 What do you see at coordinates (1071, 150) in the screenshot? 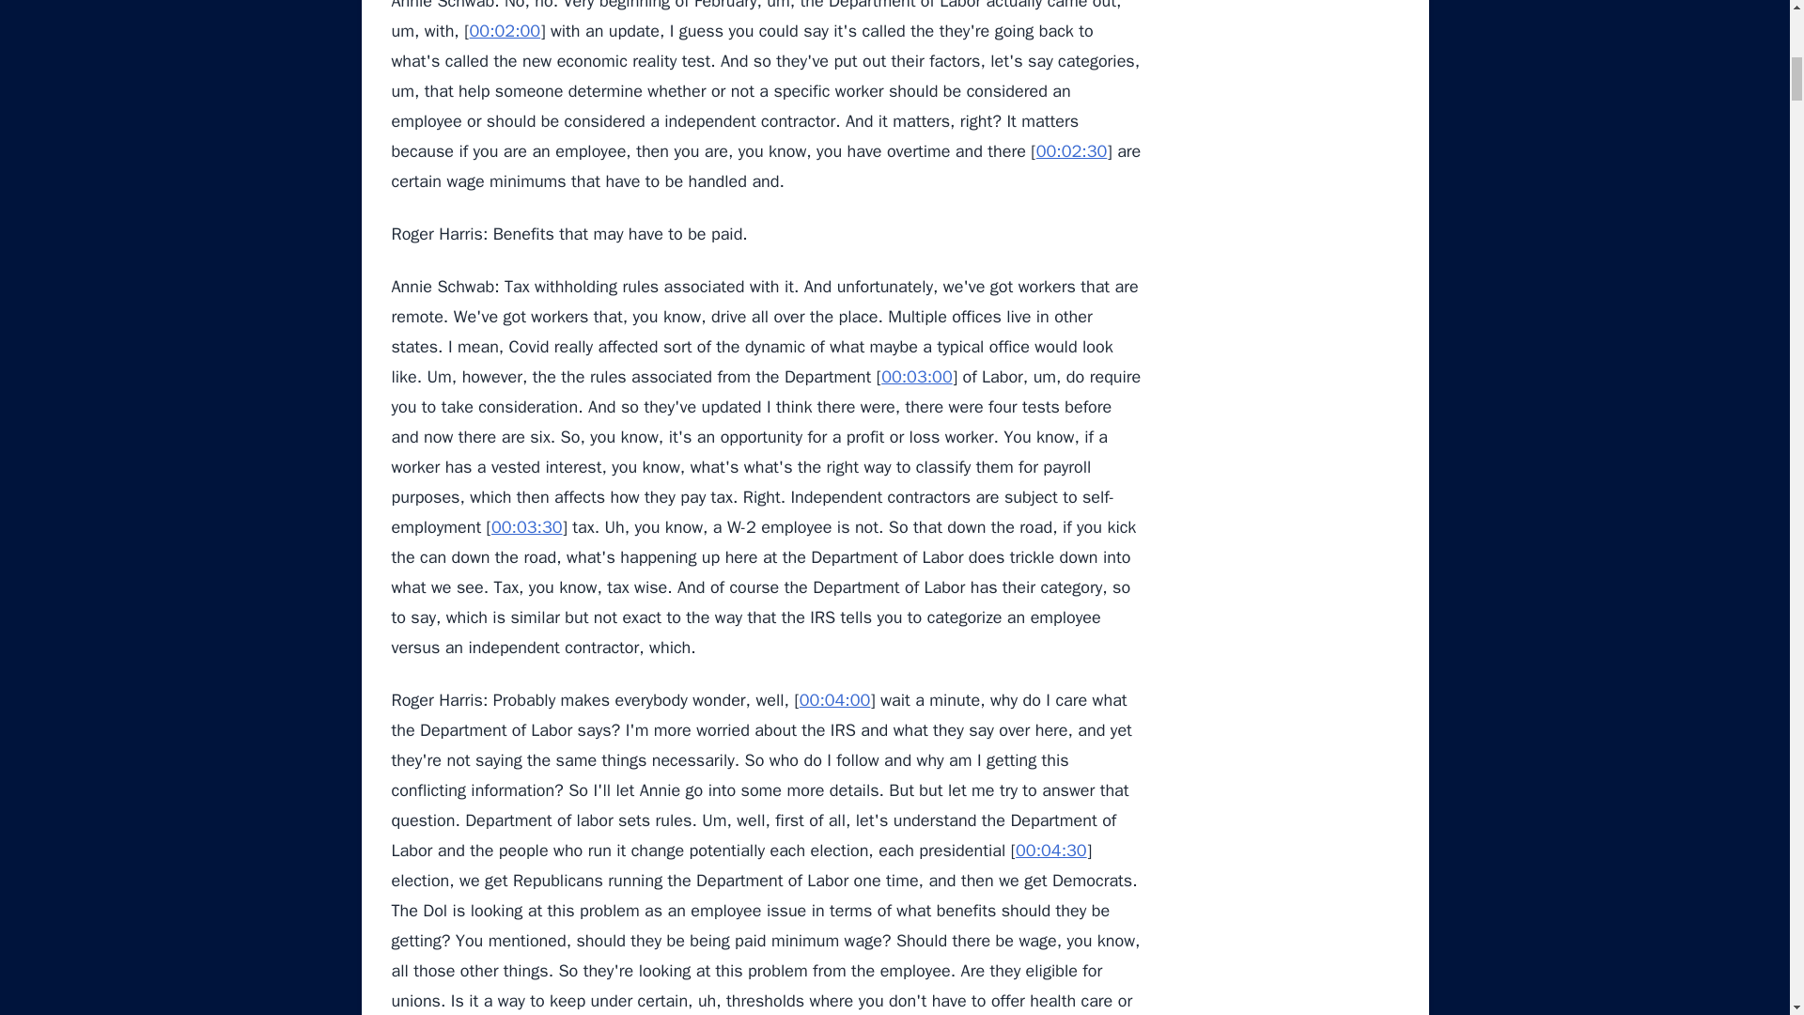
I see `00:02:30` at bounding box center [1071, 150].